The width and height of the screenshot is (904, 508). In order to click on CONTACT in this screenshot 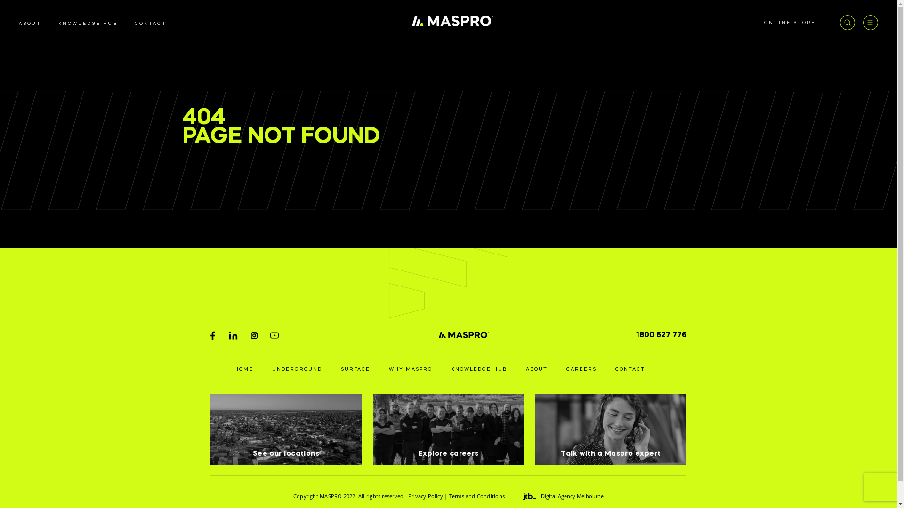, I will do `click(151, 24)`.